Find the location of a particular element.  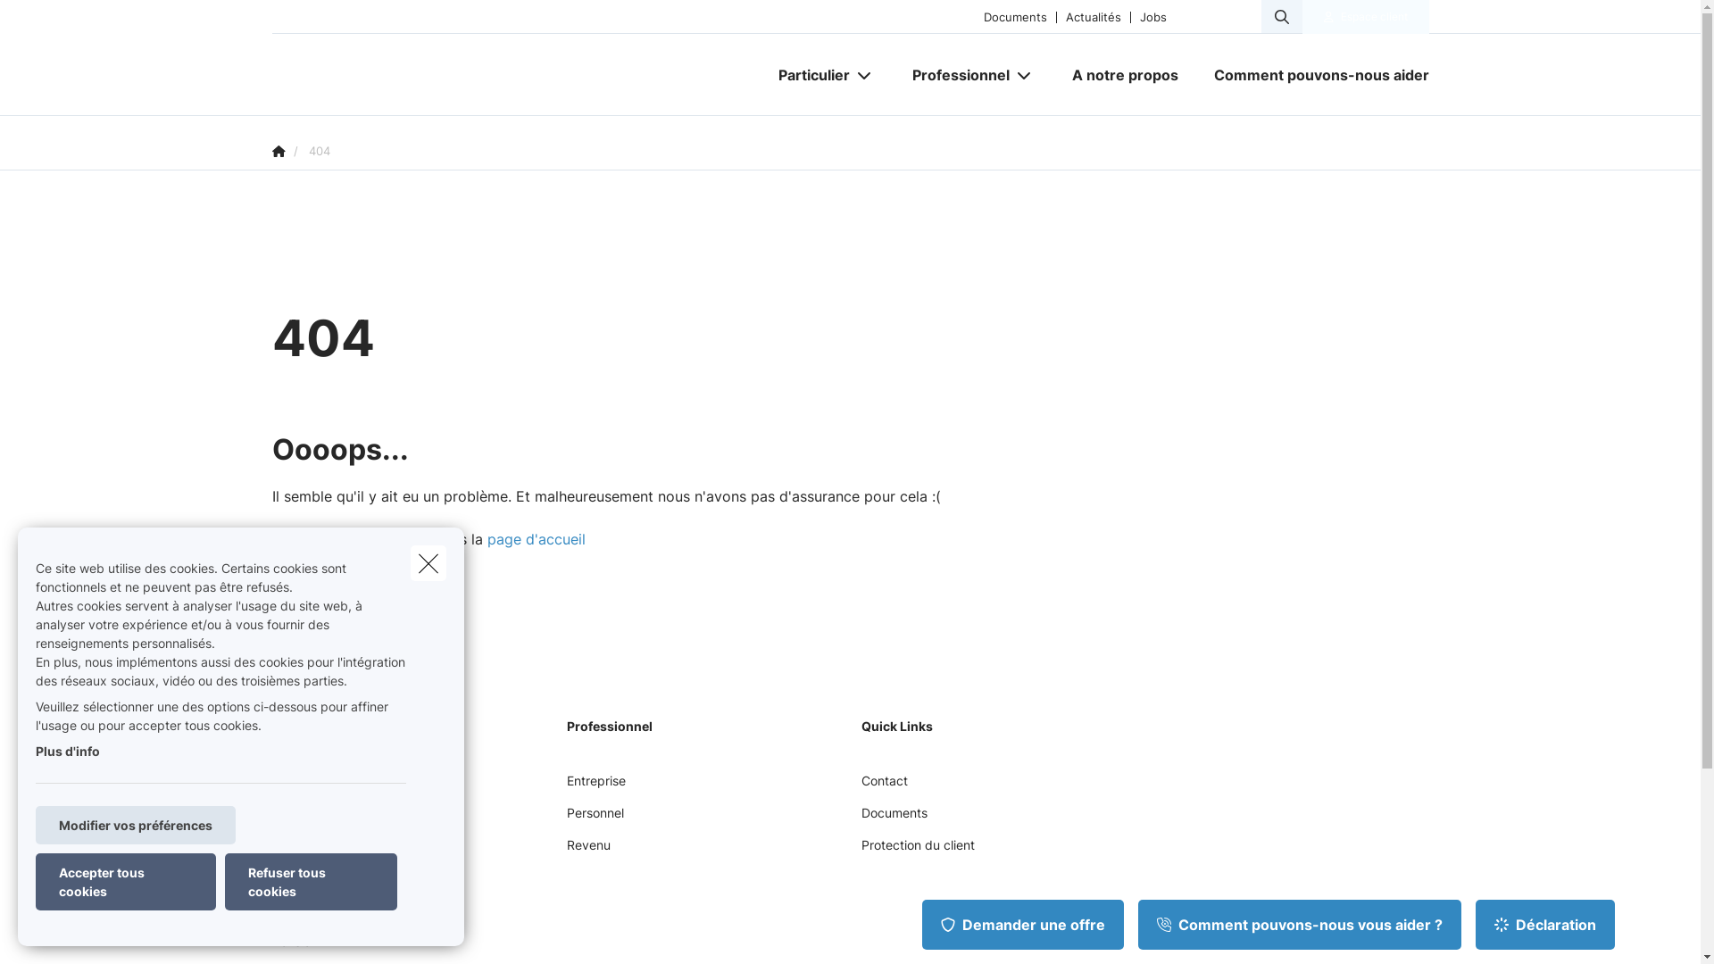

Hospitalisation is located at coordinates (314, 884).